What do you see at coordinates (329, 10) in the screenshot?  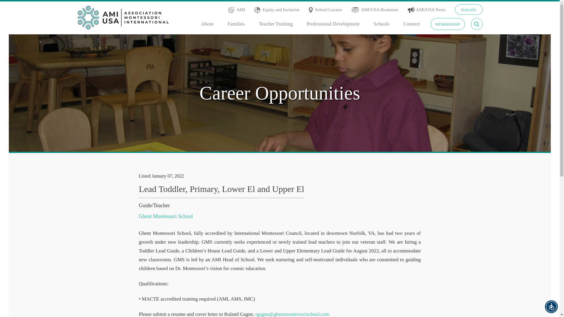 I see `School Locator` at bounding box center [329, 10].